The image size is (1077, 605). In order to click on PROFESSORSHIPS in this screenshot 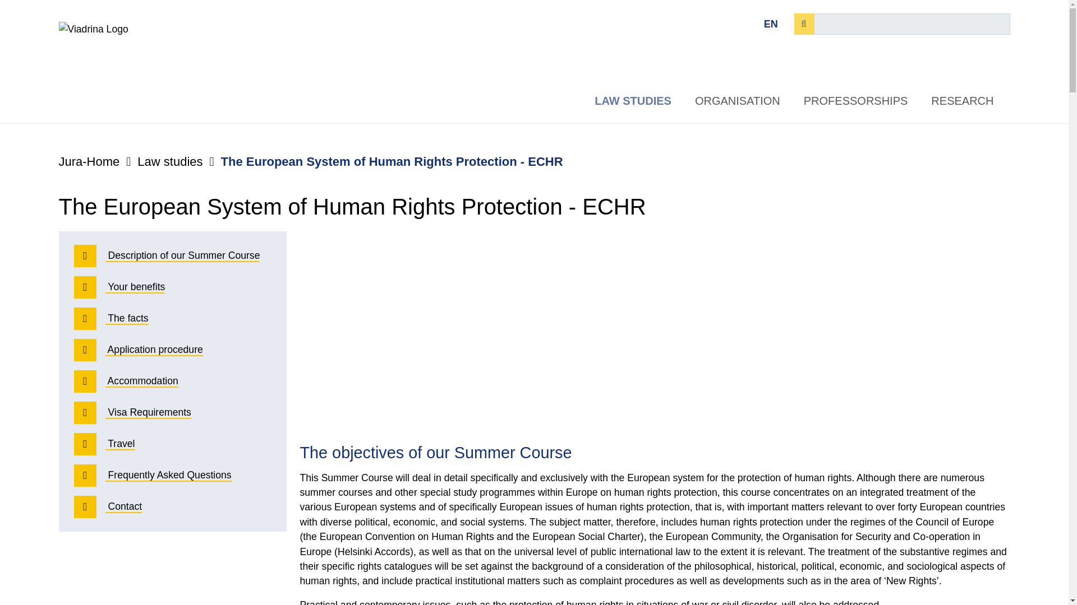, I will do `click(856, 101)`.